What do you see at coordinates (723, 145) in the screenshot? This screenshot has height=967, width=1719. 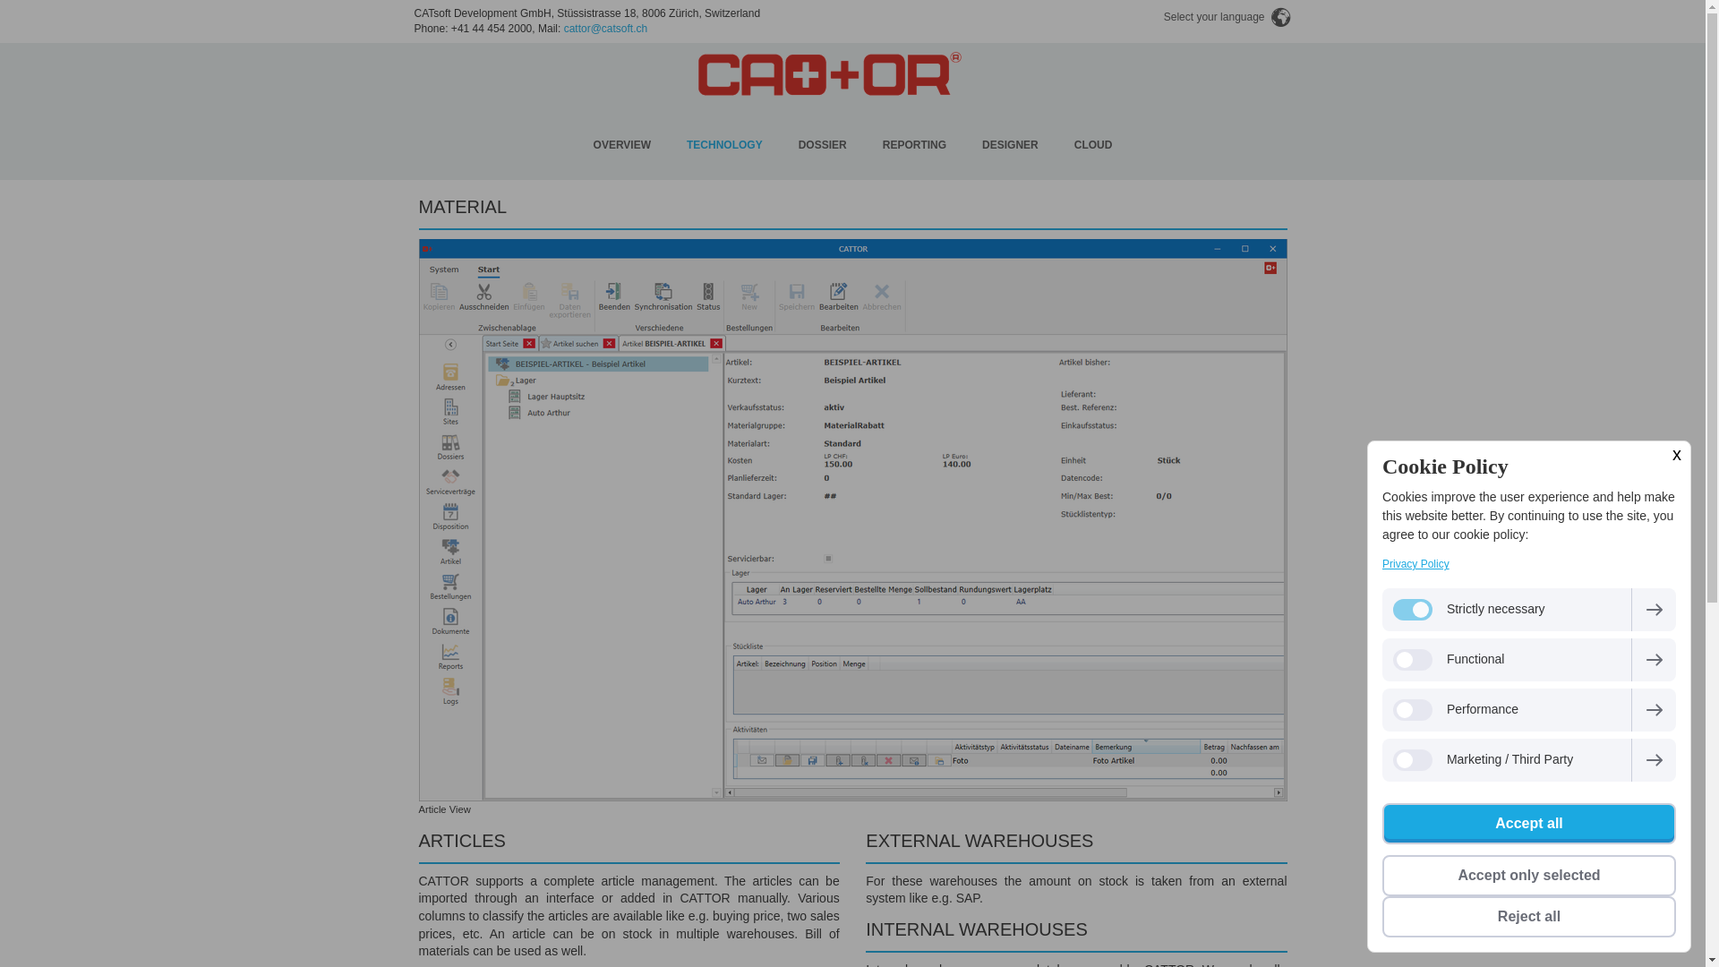 I see `TECHNOLOGY` at bounding box center [723, 145].